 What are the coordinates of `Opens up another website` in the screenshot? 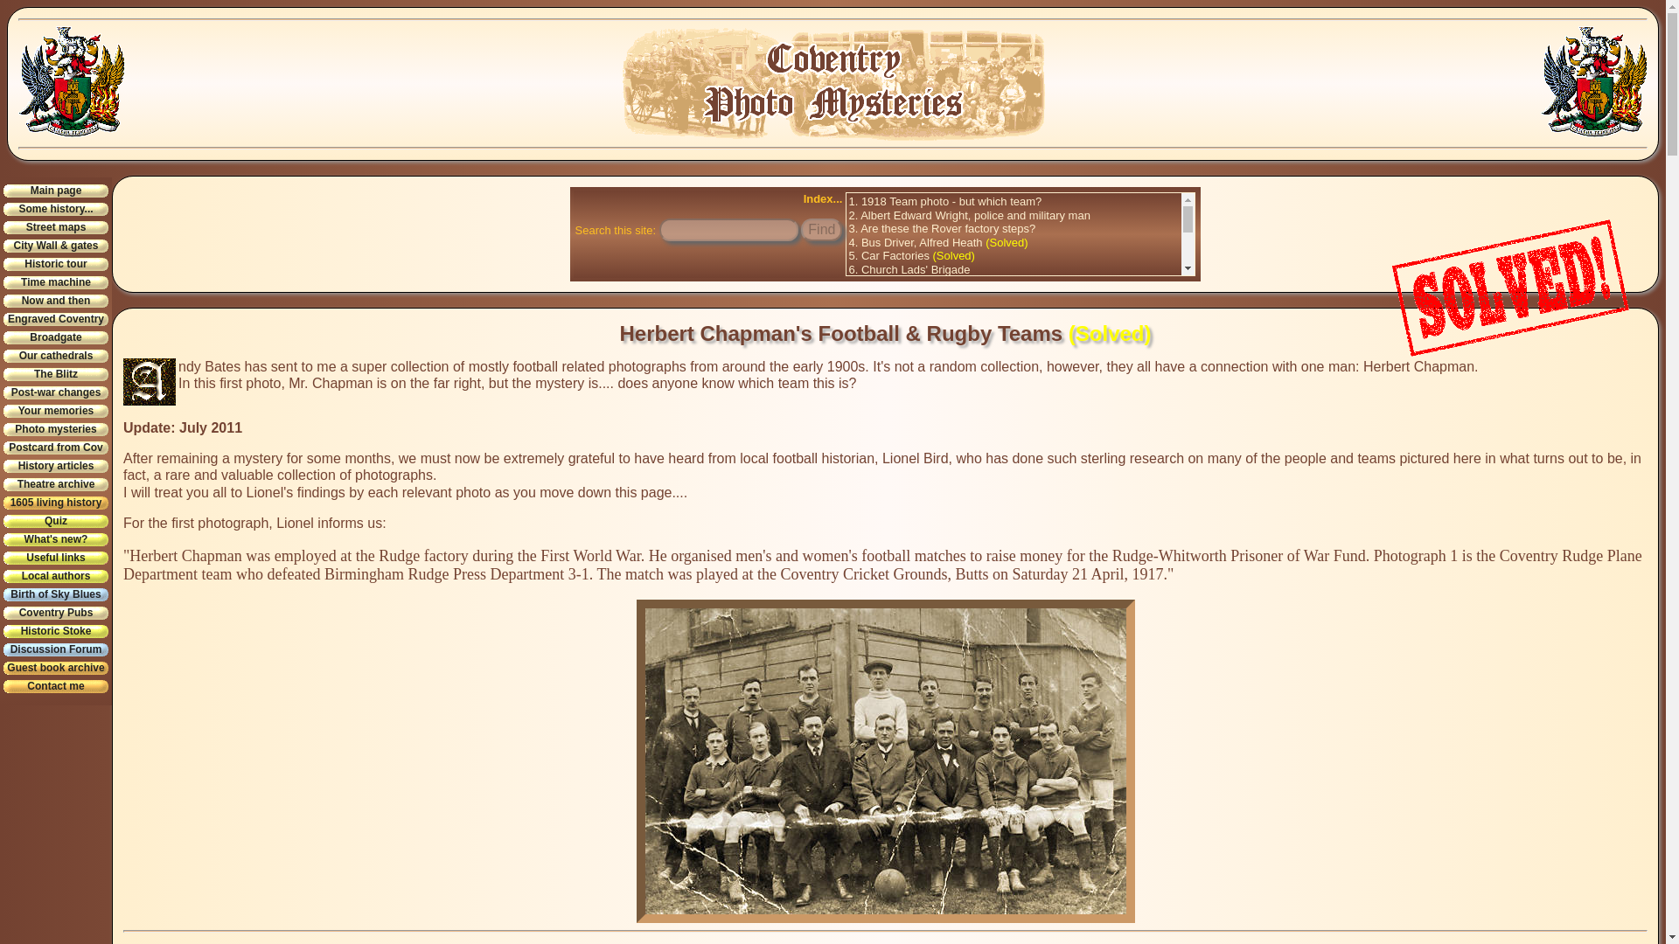 It's located at (56, 631).